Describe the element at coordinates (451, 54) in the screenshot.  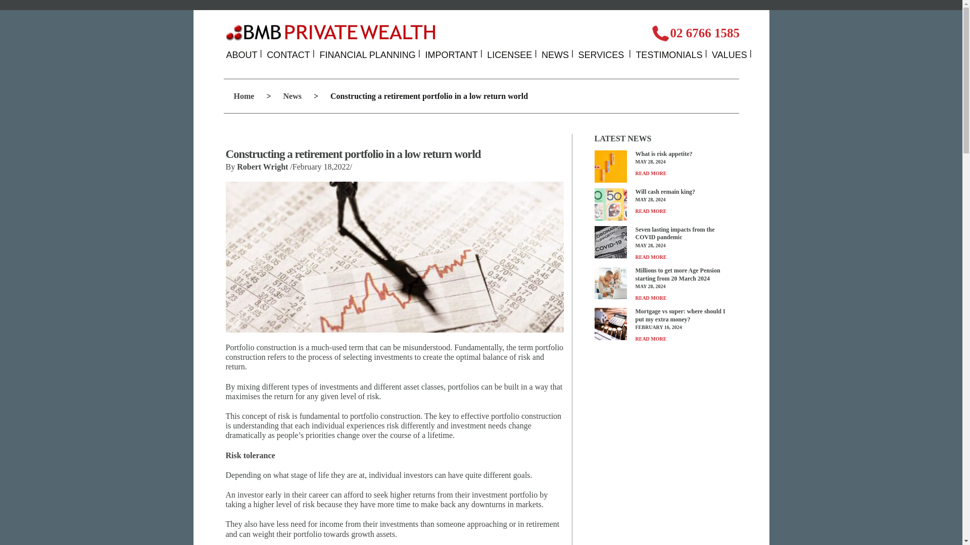
I see `IMPORTANT` at that location.